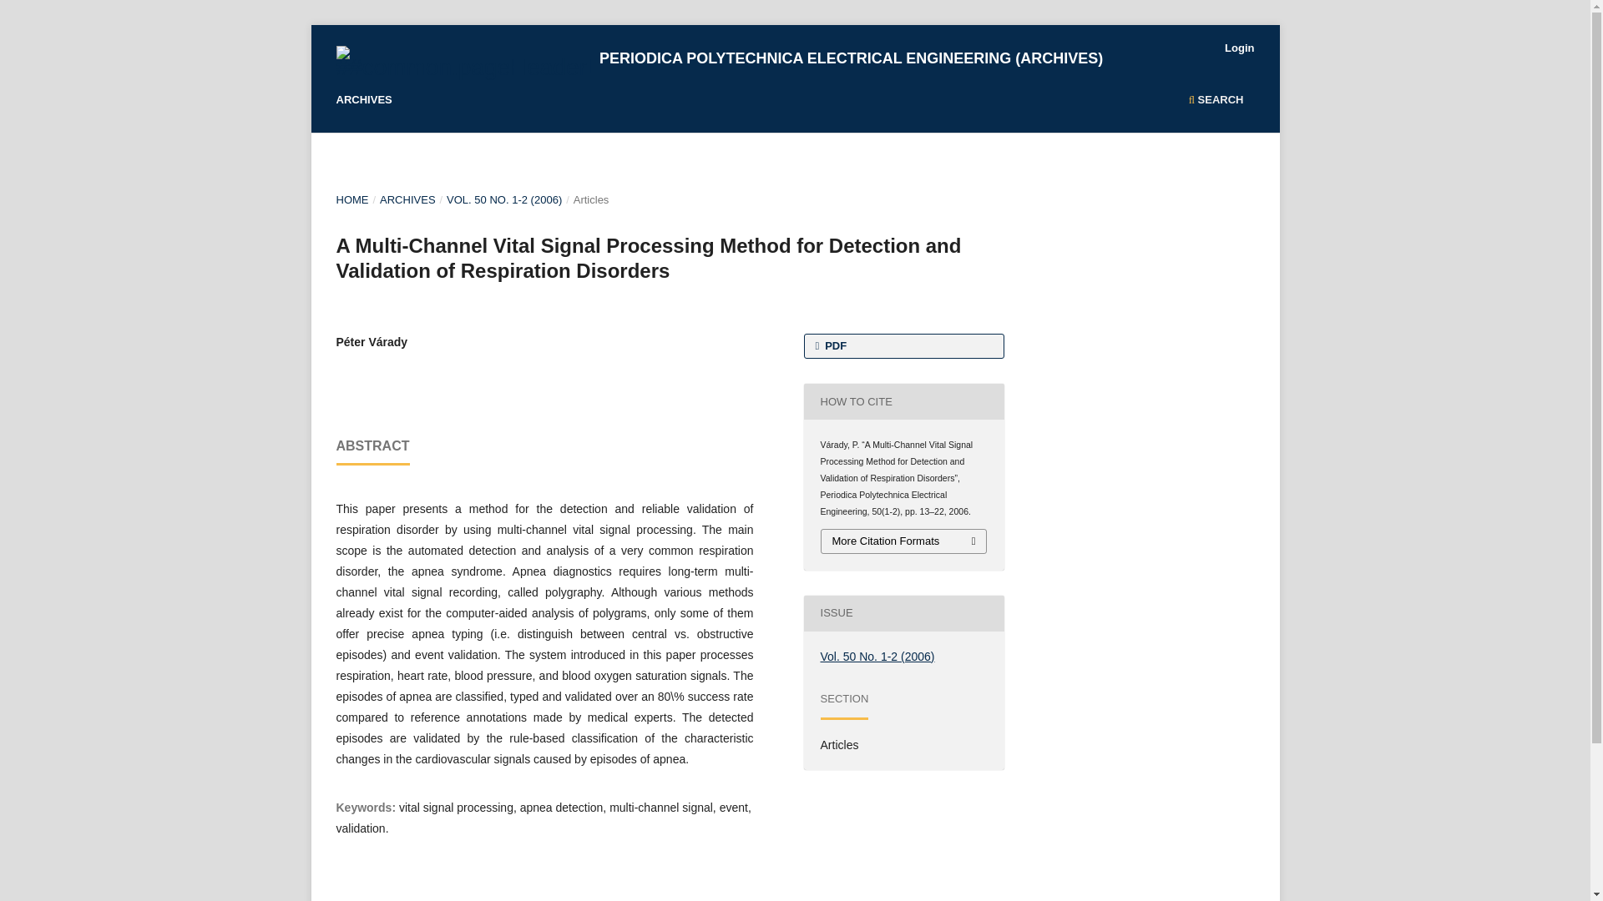 The width and height of the screenshot is (1603, 901). I want to click on Login, so click(1239, 48).